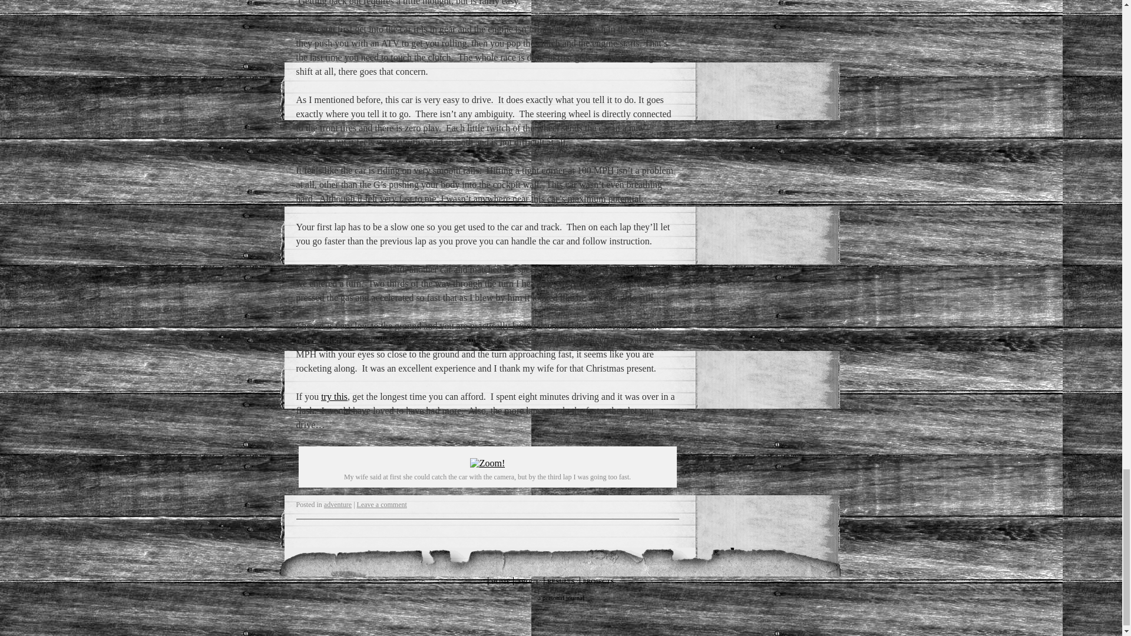 The height and width of the screenshot is (636, 1131). Describe the element at coordinates (382, 504) in the screenshot. I see `Leave a comment` at that location.